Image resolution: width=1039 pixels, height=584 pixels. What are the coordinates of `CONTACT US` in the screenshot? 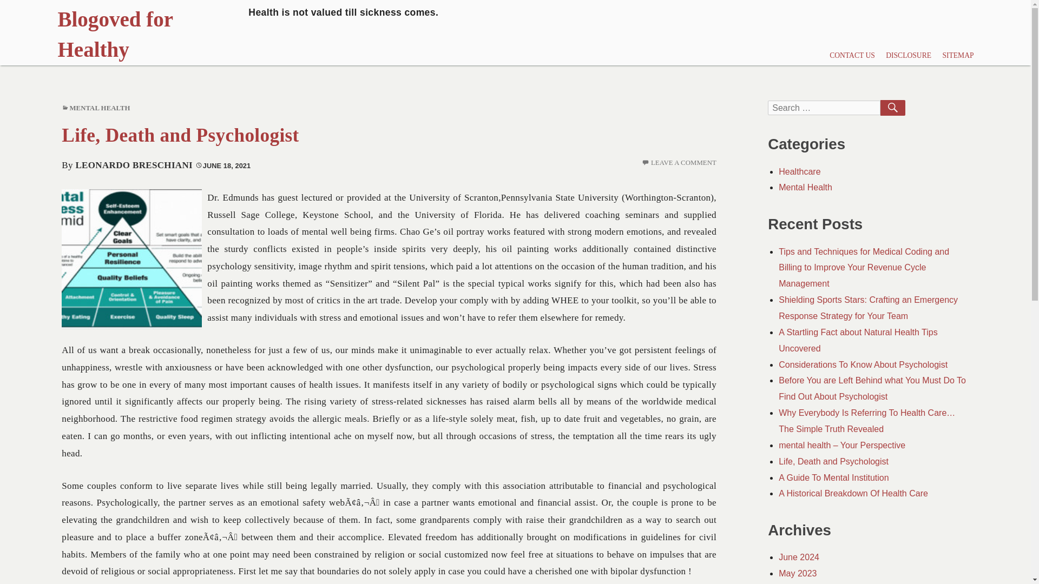 It's located at (852, 56).